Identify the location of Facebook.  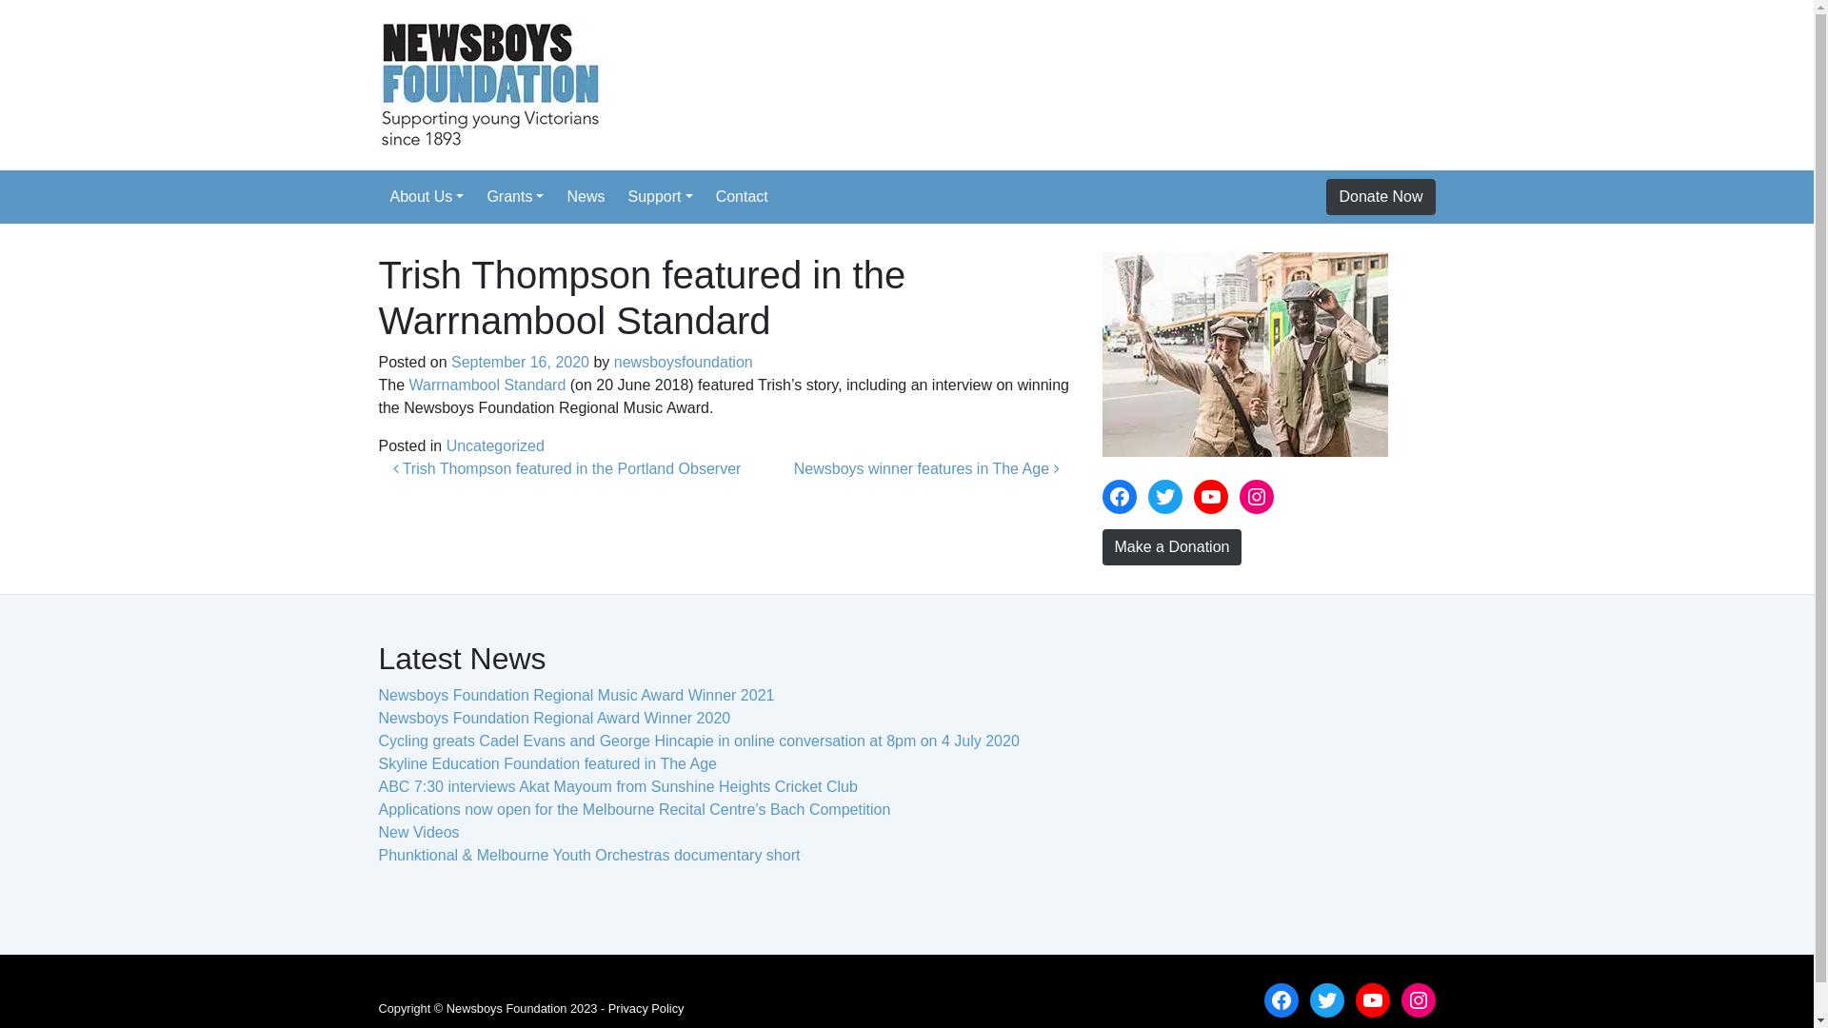
(1120, 497).